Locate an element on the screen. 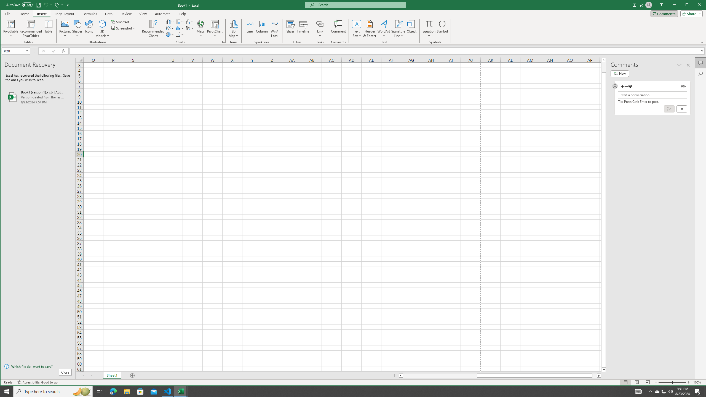  Action Center, 5 new notifications is located at coordinates (698, 391).